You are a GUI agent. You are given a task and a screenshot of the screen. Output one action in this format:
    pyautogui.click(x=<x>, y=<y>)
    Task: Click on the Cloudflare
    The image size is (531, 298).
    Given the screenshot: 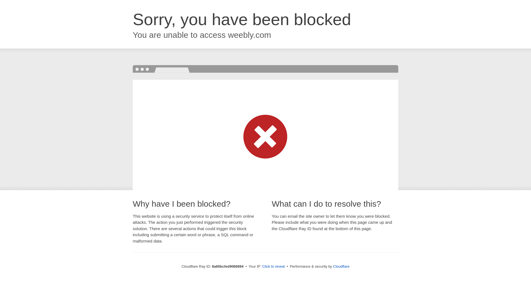 What is the action you would take?
    pyautogui.click(x=341, y=266)
    